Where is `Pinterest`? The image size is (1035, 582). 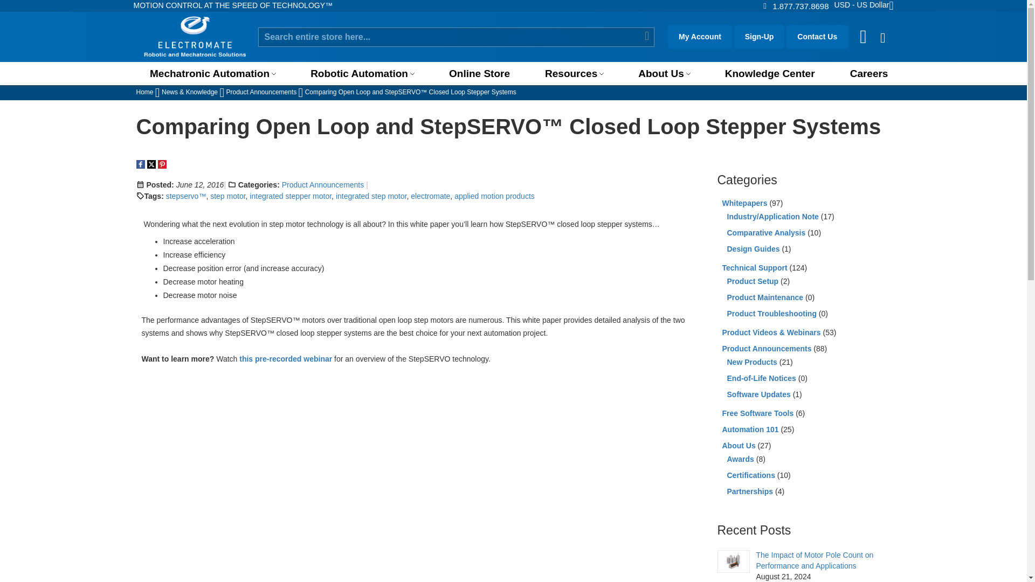 Pinterest is located at coordinates (161, 164).